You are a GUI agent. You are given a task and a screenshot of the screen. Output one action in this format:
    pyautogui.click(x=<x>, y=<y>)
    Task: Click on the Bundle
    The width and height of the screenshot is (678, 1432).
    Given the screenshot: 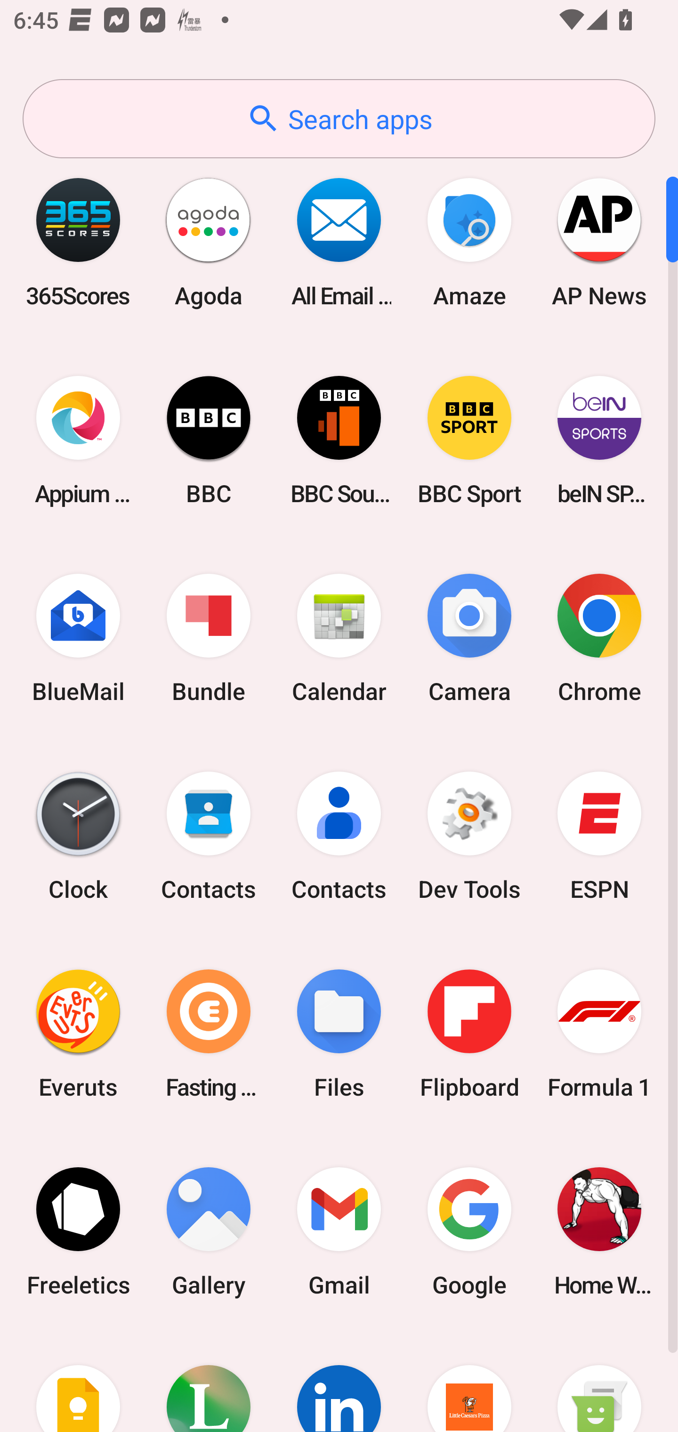 What is the action you would take?
    pyautogui.click(x=209, y=639)
    